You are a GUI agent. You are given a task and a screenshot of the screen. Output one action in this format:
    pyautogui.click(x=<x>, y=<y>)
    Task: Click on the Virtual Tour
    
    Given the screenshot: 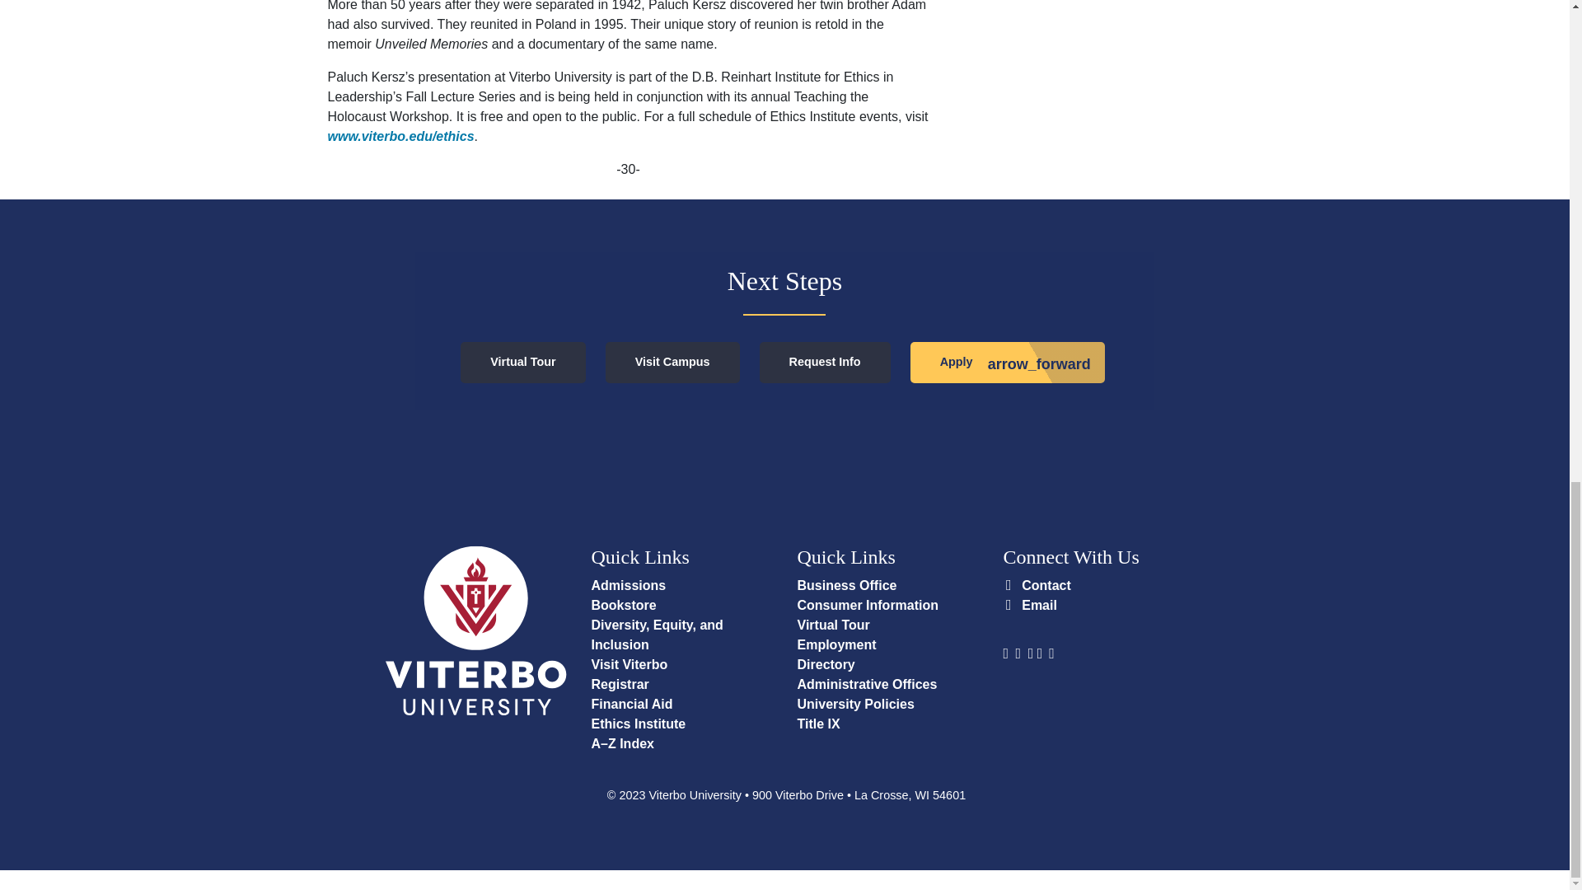 What is the action you would take?
    pyautogui.click(x=522, y=363)
    